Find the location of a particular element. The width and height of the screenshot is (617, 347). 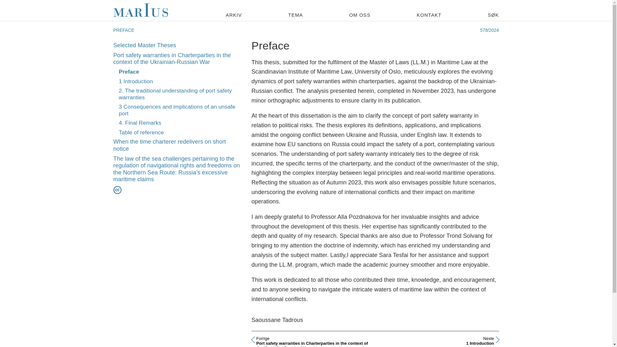

Selected Master Theses is located at coordinates (144, 45).